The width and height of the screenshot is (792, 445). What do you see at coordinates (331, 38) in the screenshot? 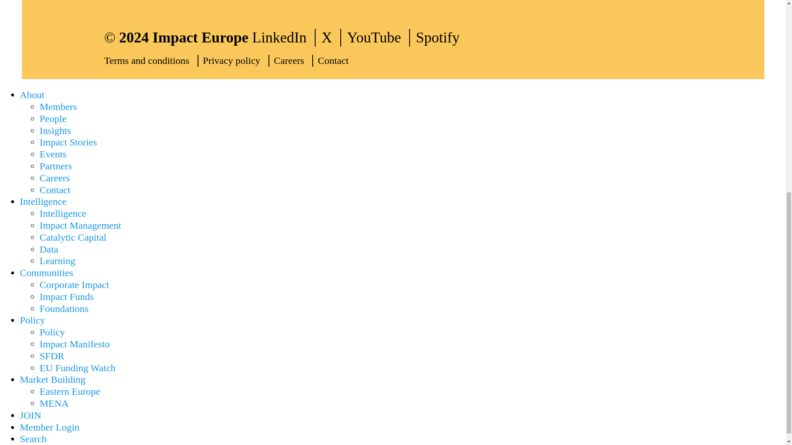
I see `X` at bounding box center [331, 38].